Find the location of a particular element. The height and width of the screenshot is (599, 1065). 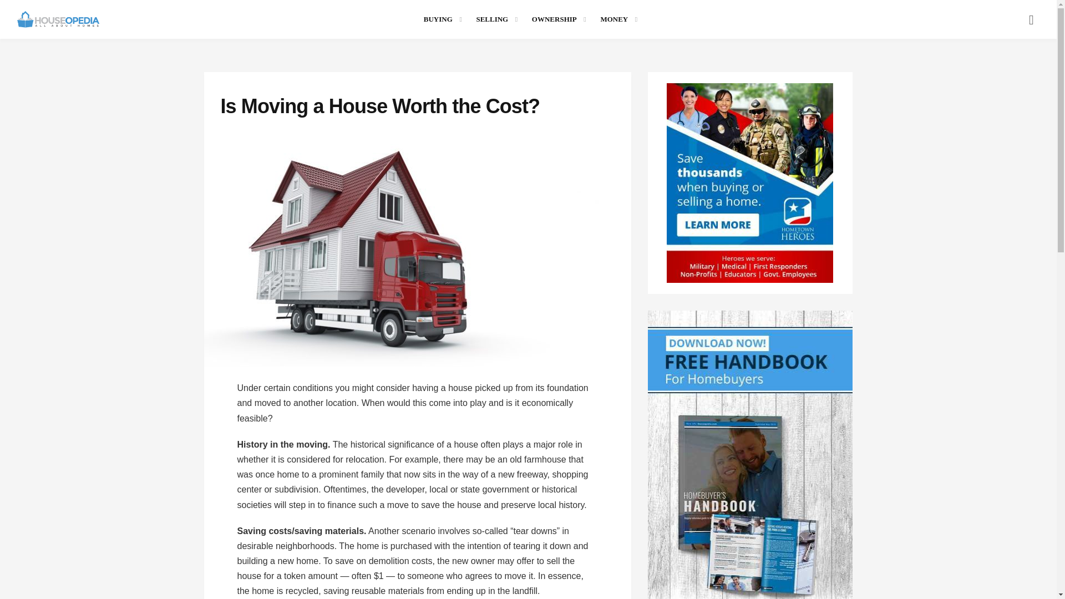

BUYING is located at coordinates (440, 19).